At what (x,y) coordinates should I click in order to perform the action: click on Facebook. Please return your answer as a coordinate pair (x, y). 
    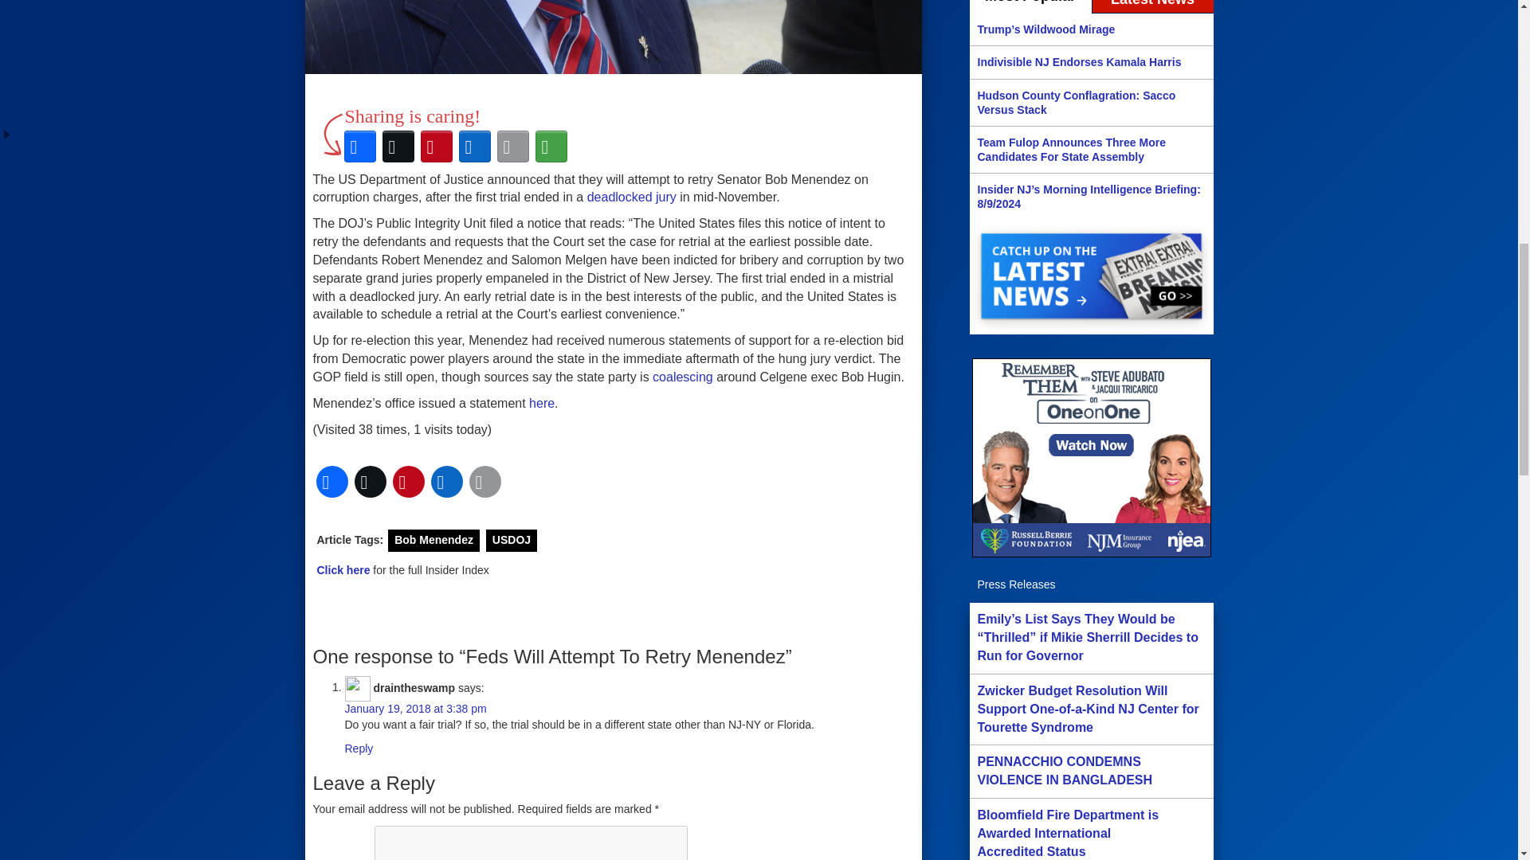
    Looking at the image, I should click on (360, 147).